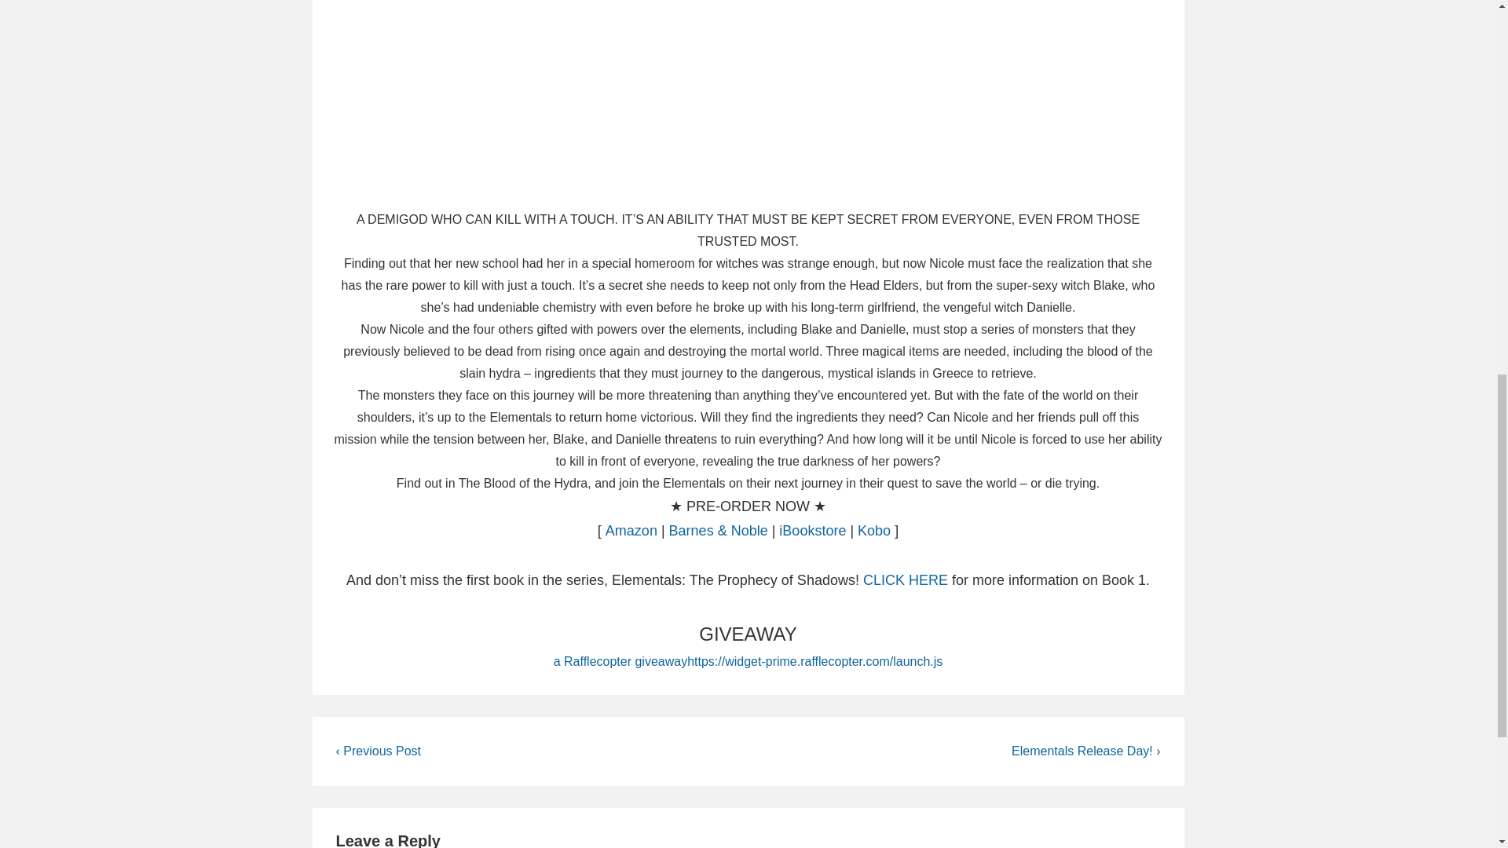 The image size is (1508, 848). What do you see at coordinates (812, 531) in the screenshot?
I see `iBookstore` at bounding box center [812, 531].